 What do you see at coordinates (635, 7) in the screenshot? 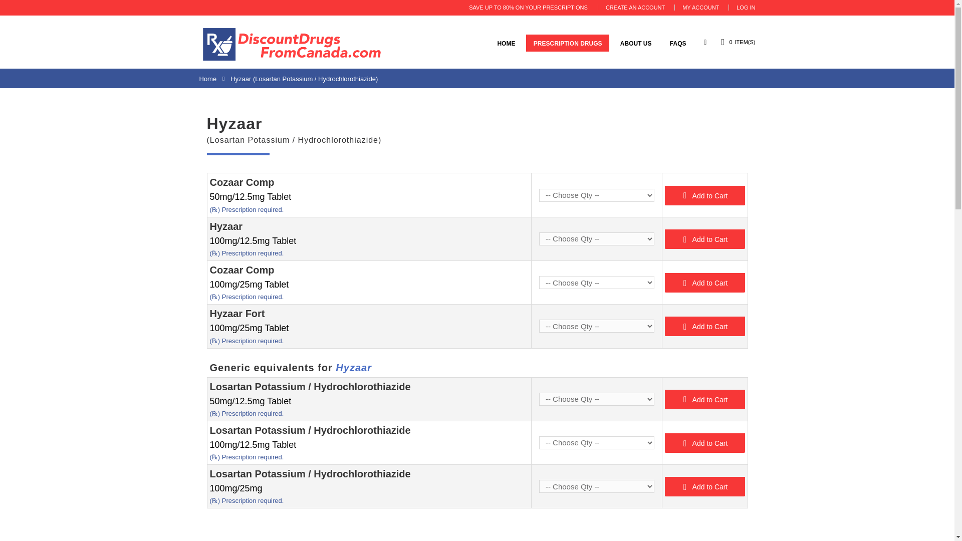
I see `CREATE AN ACCOUNT` at bounding box center [635, 7].